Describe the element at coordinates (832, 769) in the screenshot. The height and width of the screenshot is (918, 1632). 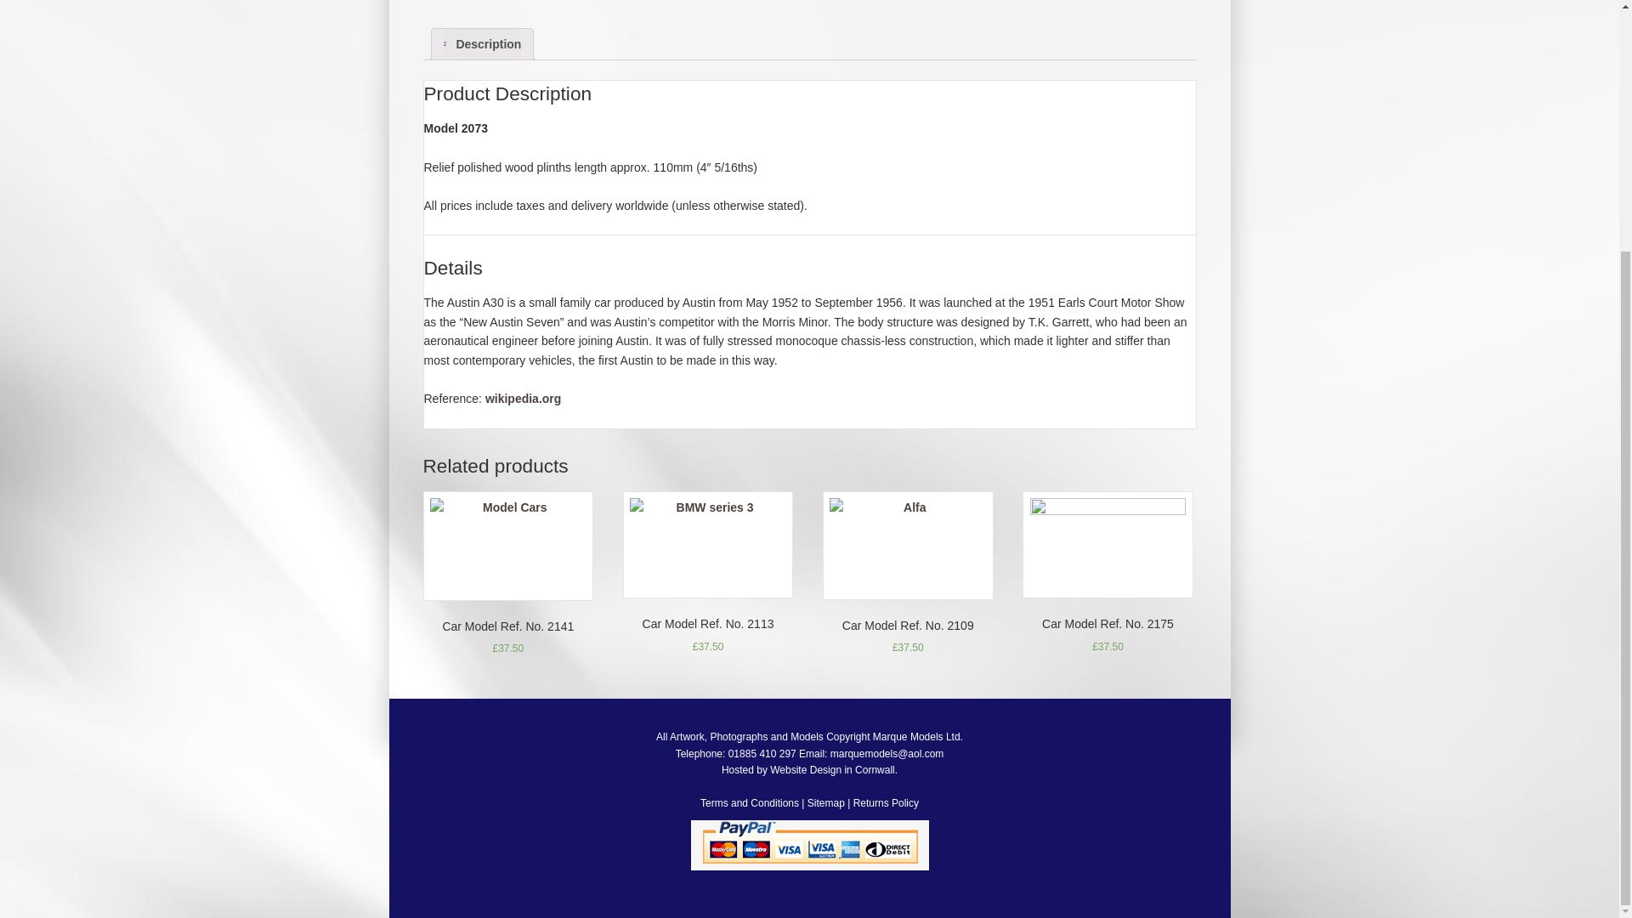
I see `Website Design in Cornwall` at that location.